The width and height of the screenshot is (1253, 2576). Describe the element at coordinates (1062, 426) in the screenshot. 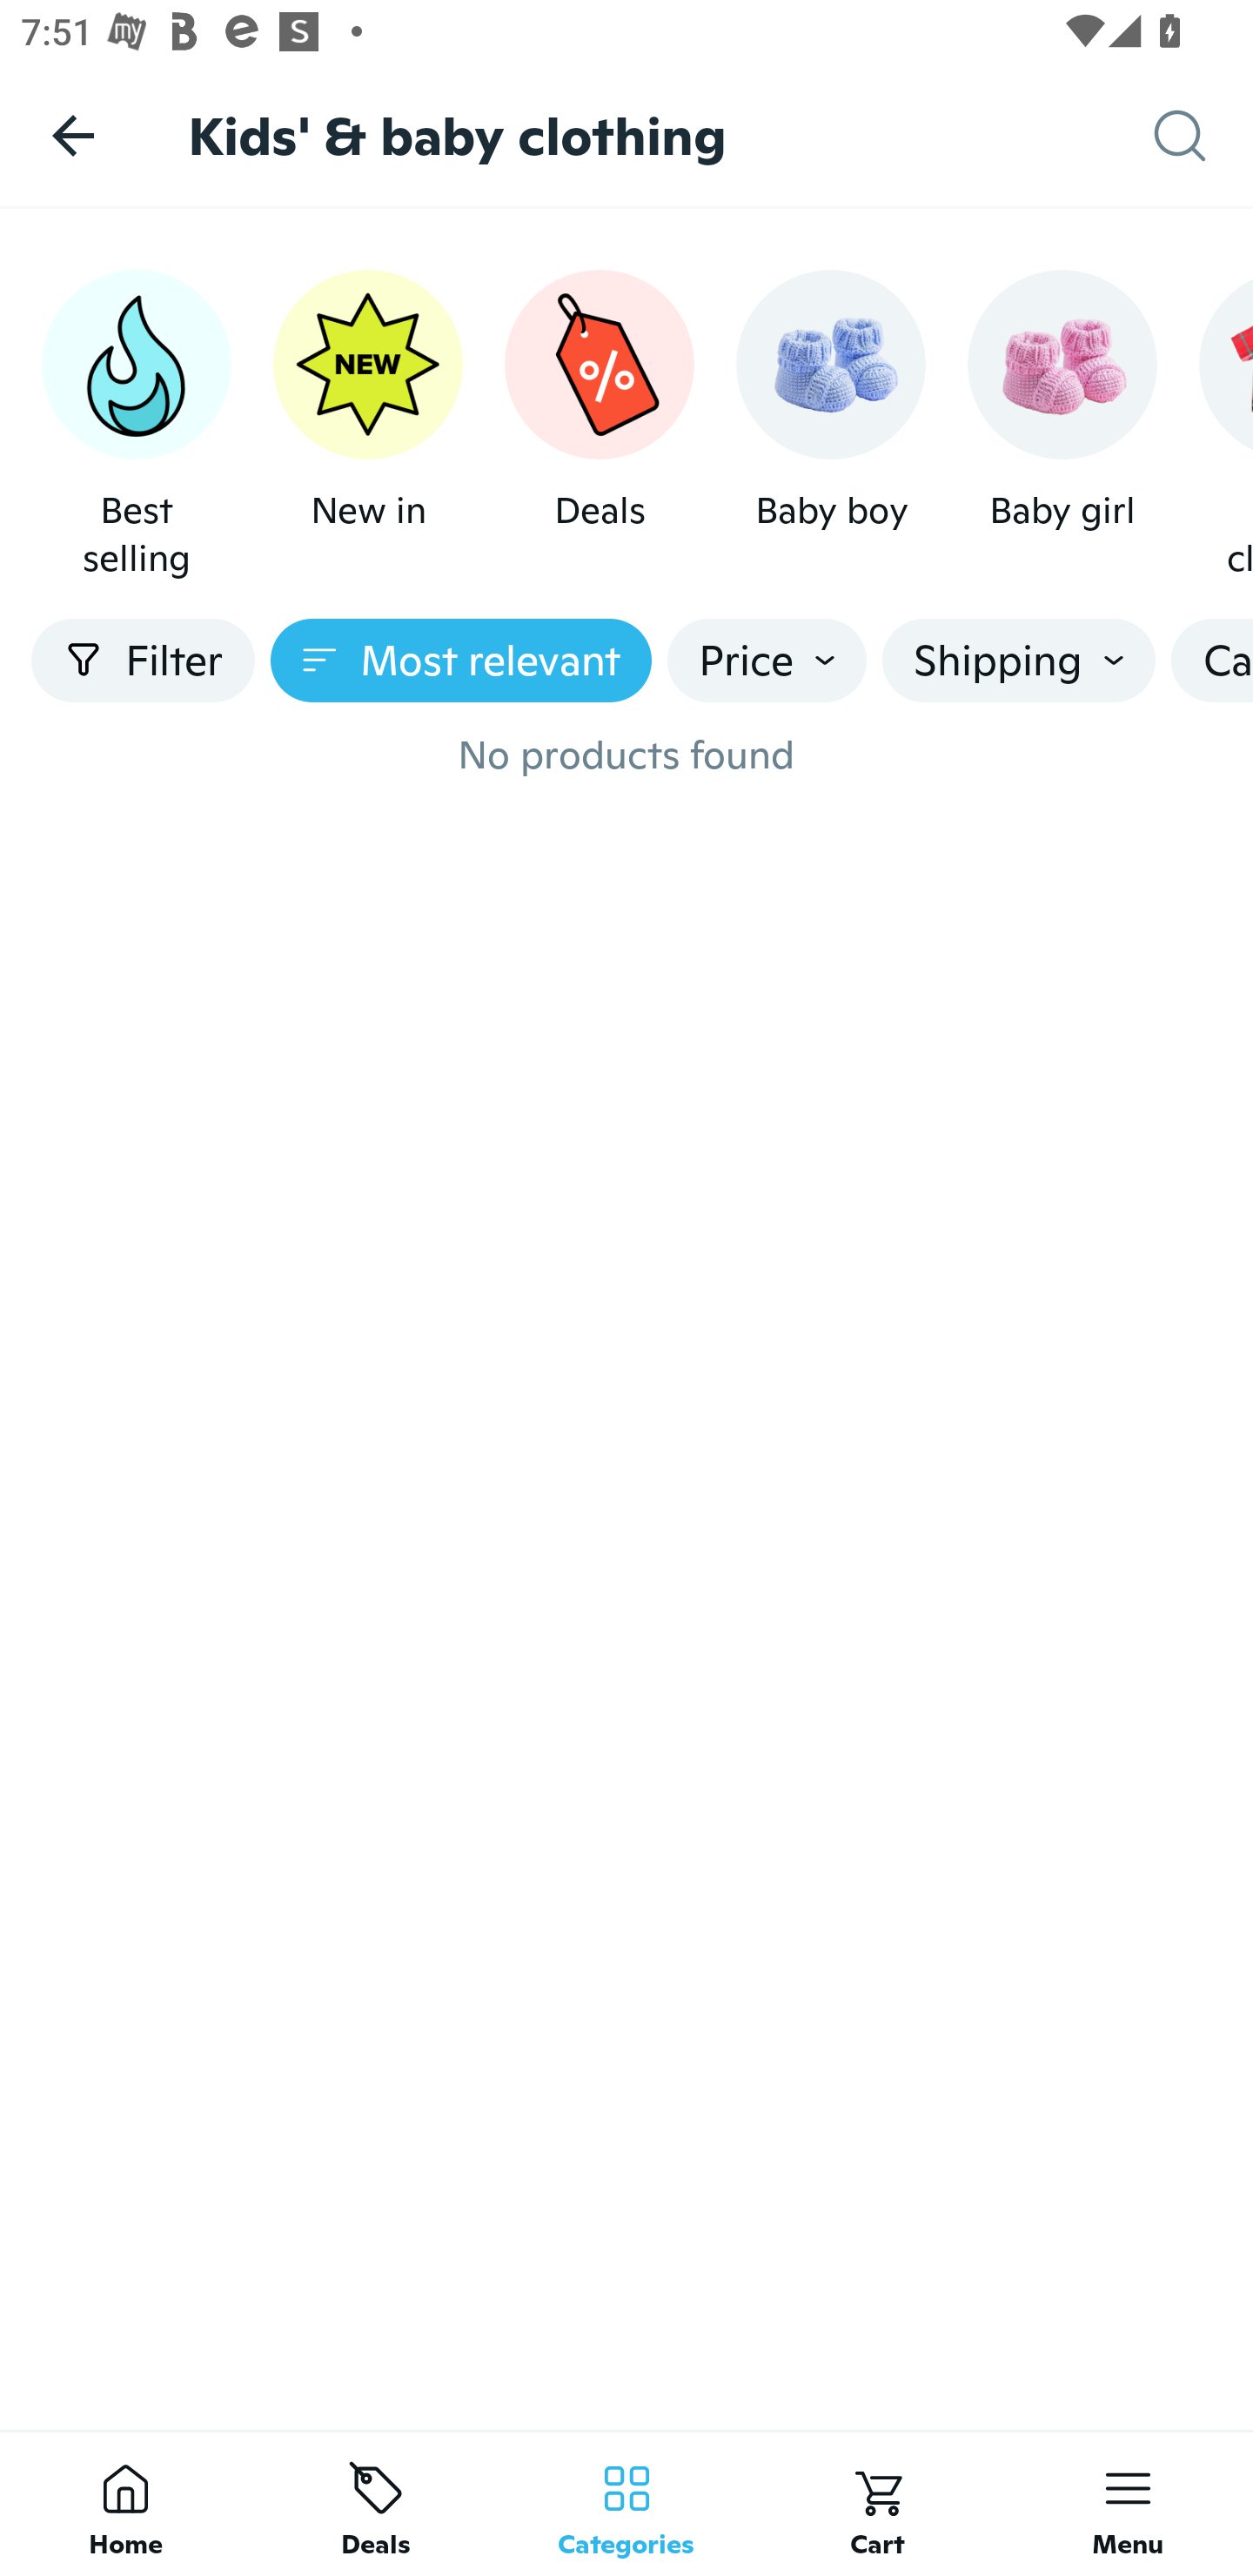

I see `Baby girl` at that location.